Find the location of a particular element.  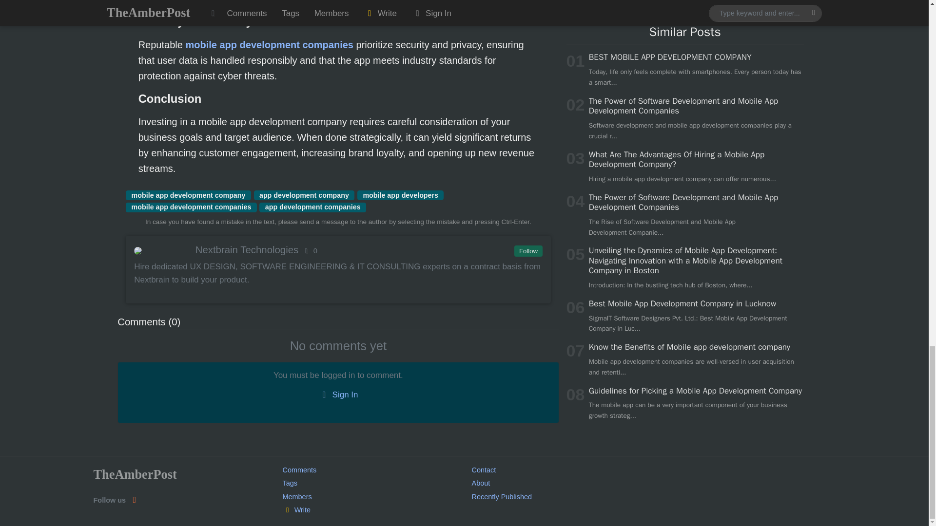

app development companies is located at coordinates (312, 207).